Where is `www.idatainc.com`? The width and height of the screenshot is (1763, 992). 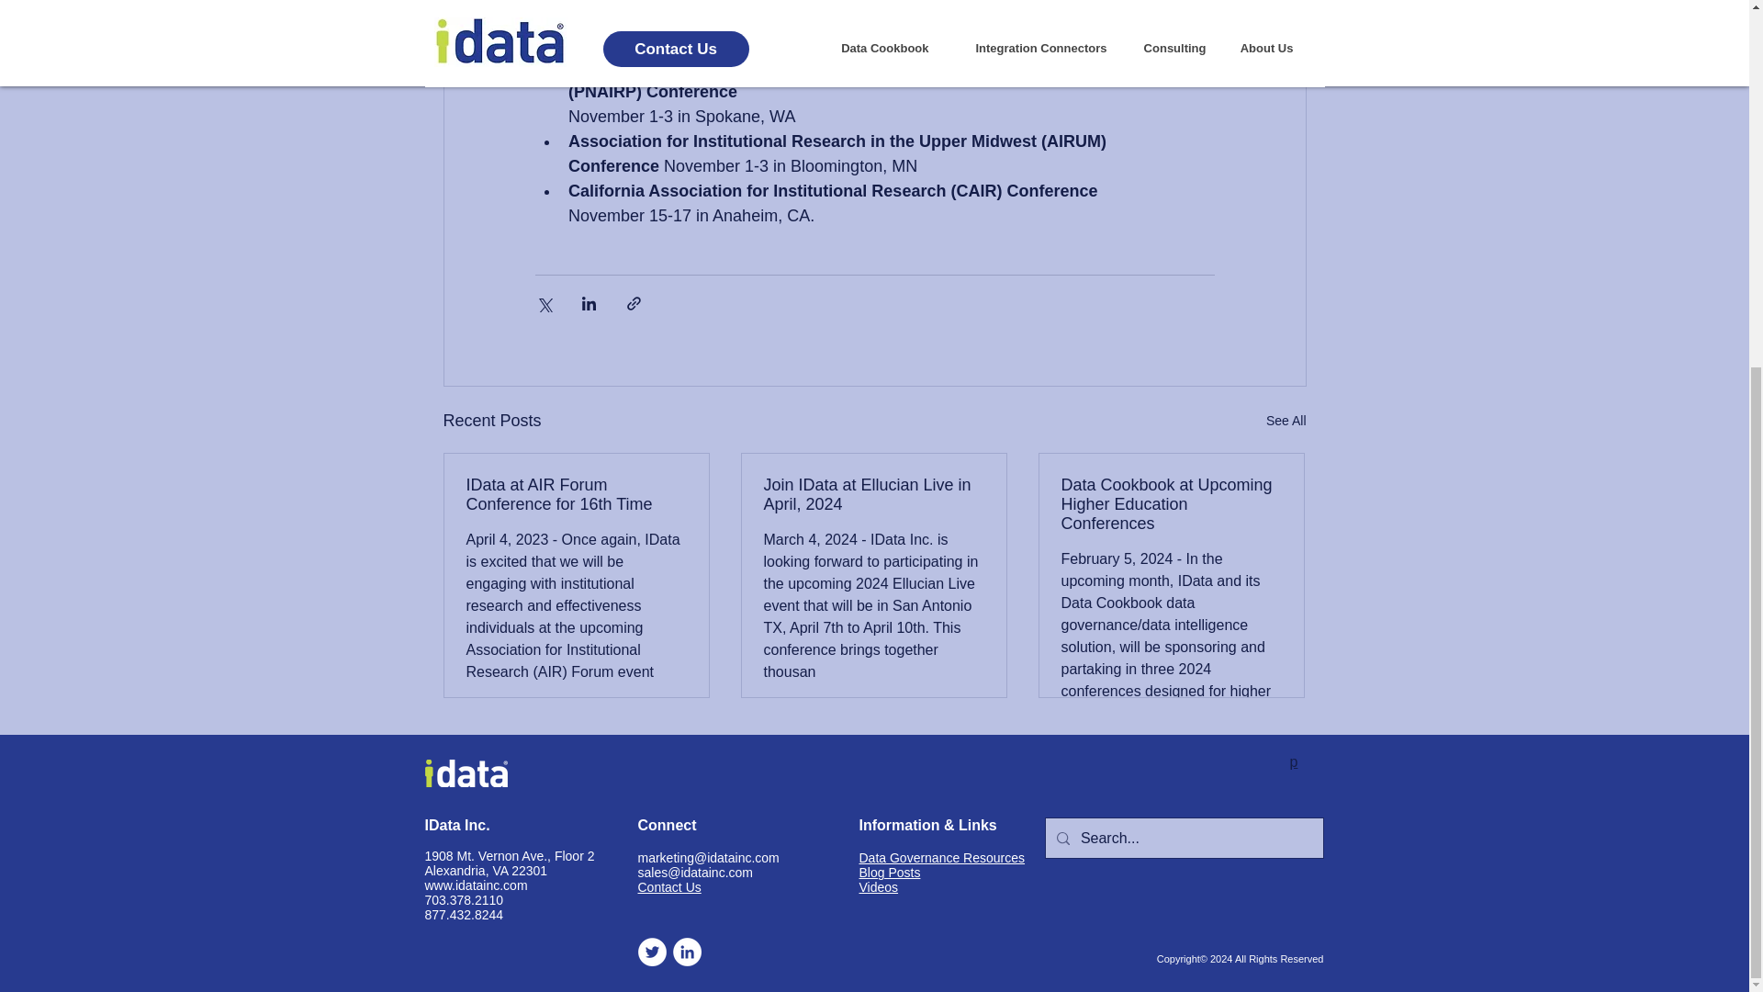
www.idatainc.com is located at coordinates (476, 885).